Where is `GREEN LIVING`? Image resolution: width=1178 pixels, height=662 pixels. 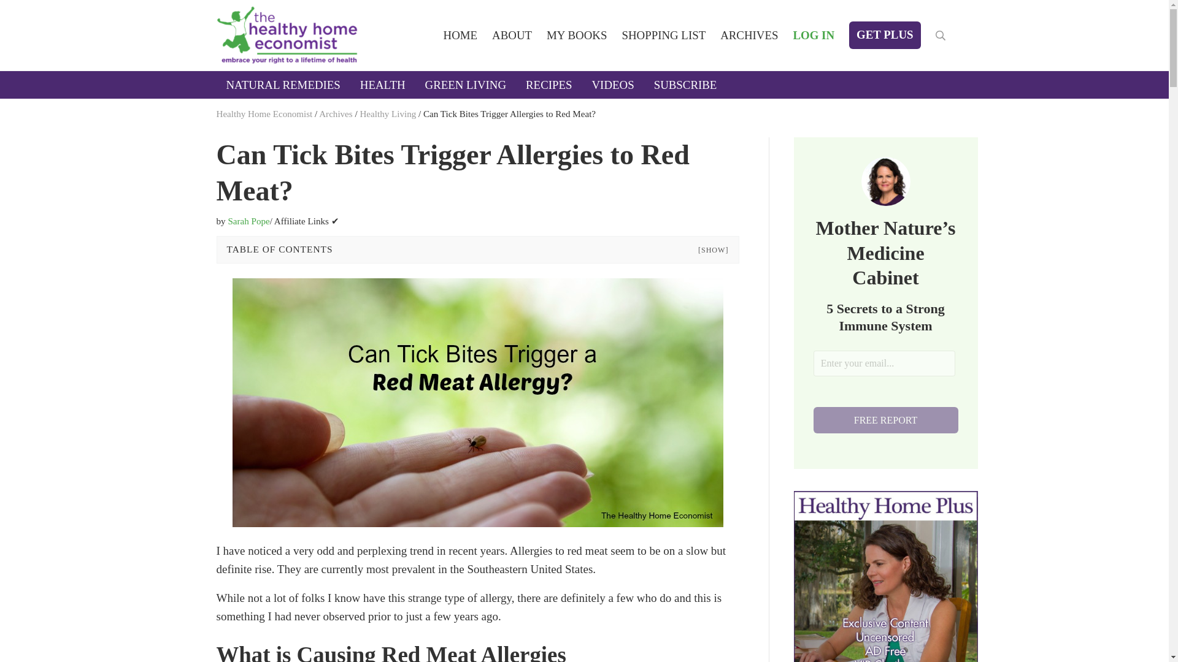
GREEN LIVING is located at coordinates (466, 85).